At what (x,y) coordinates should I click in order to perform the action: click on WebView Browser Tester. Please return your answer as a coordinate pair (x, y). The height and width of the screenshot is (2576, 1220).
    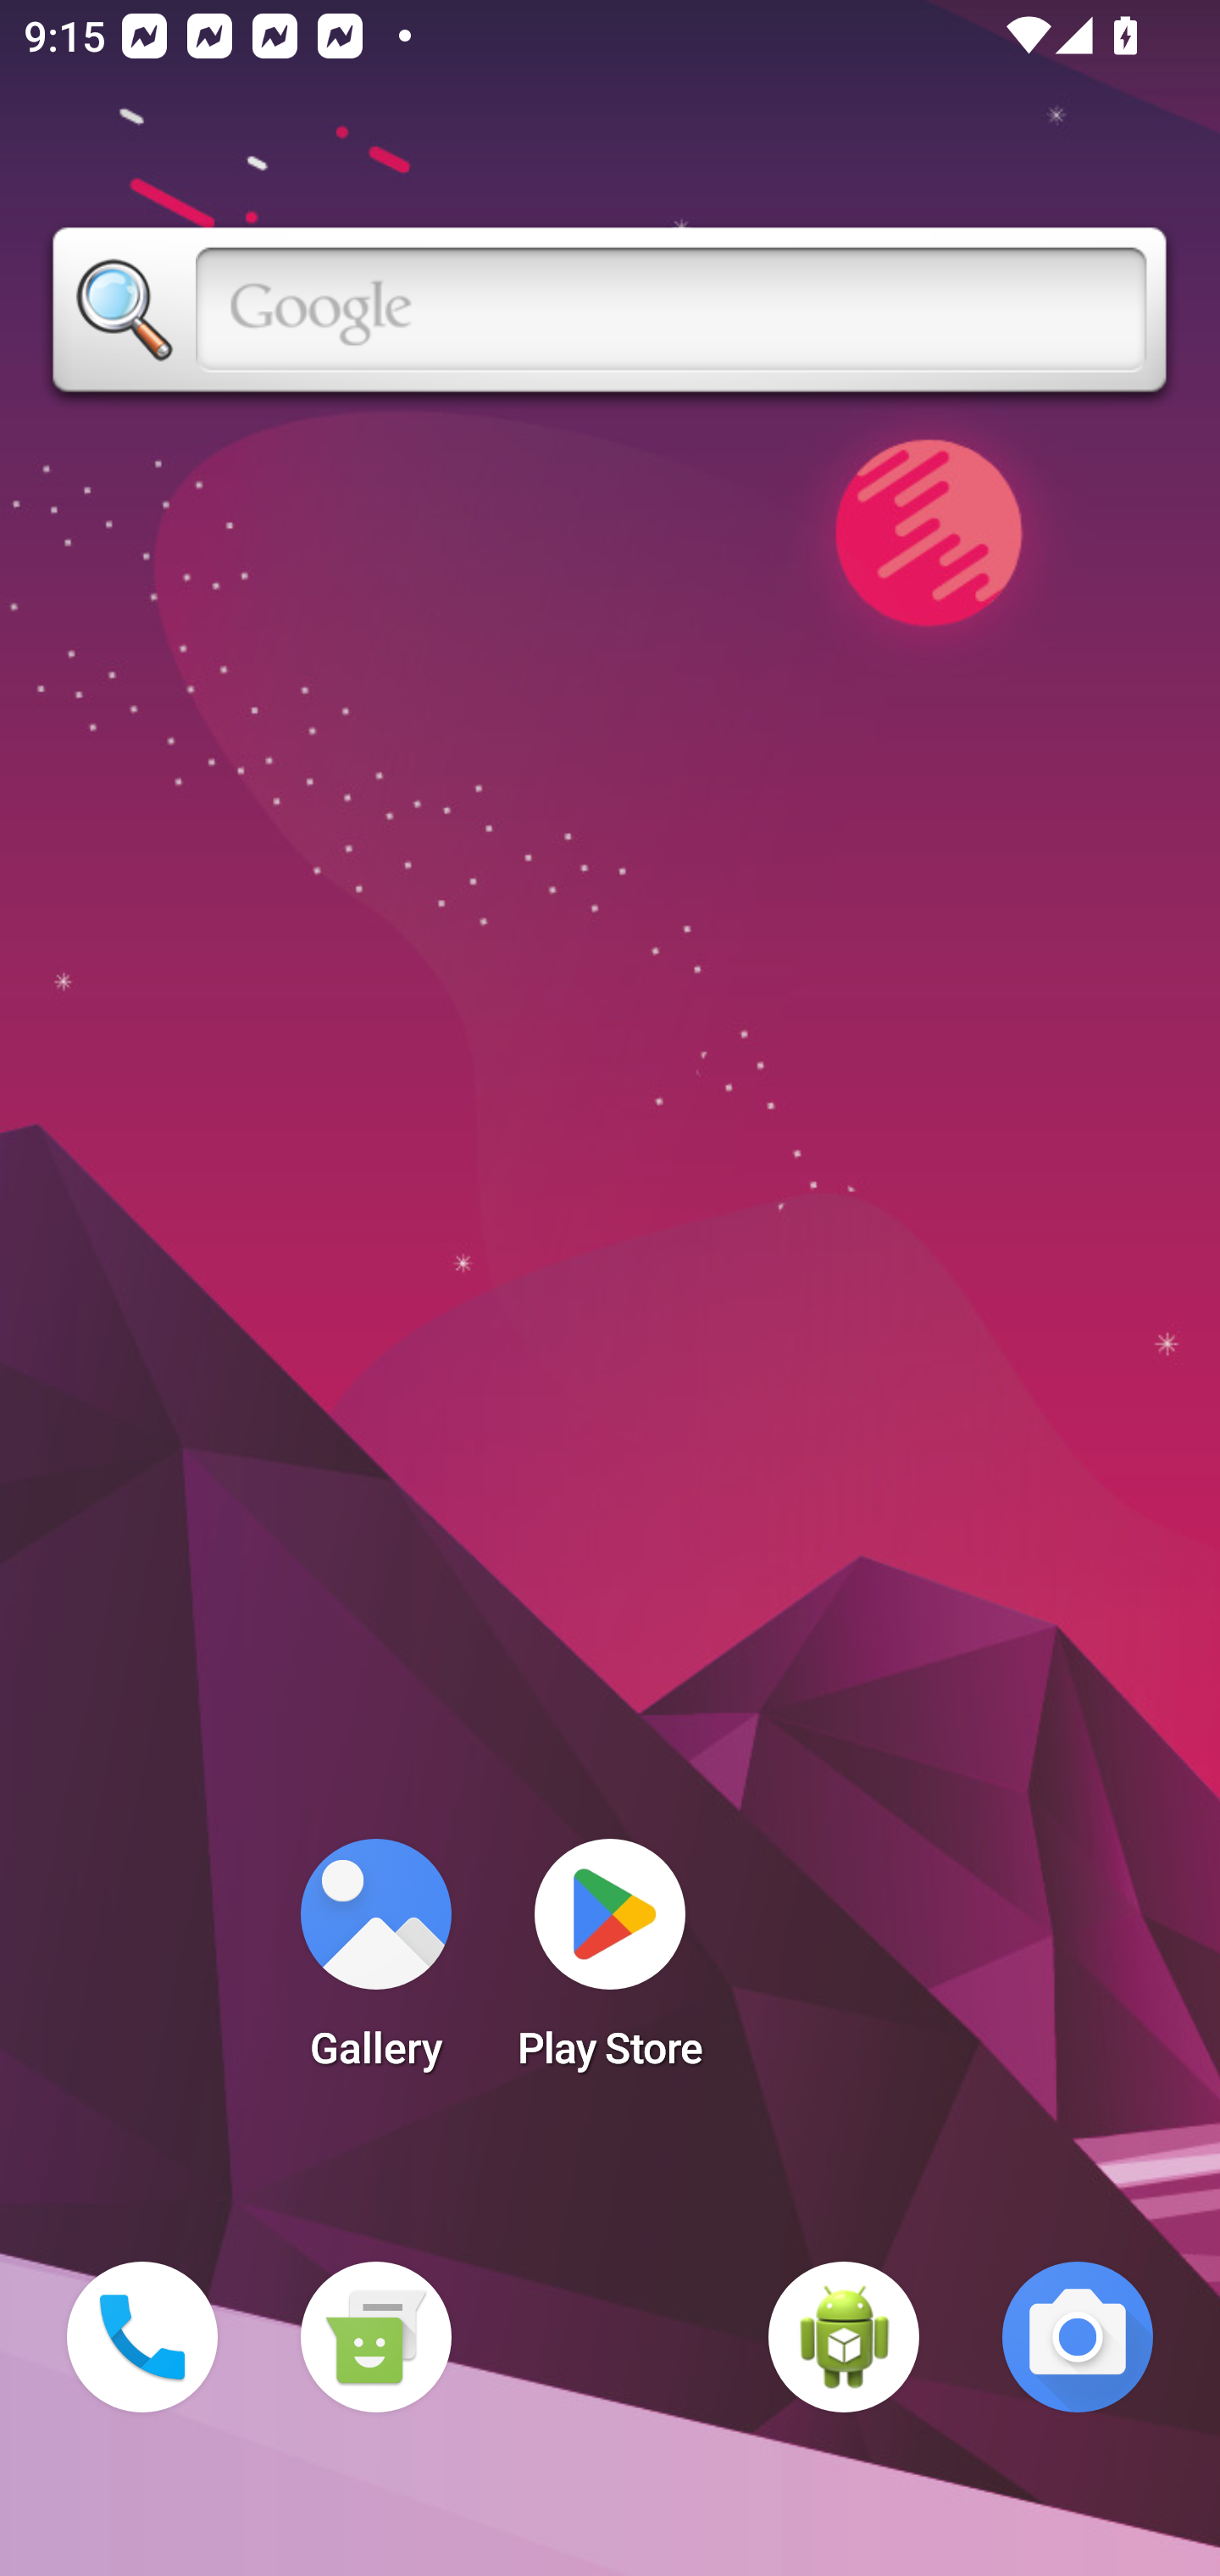
    Looking at the image, I should click on (844, 2337).